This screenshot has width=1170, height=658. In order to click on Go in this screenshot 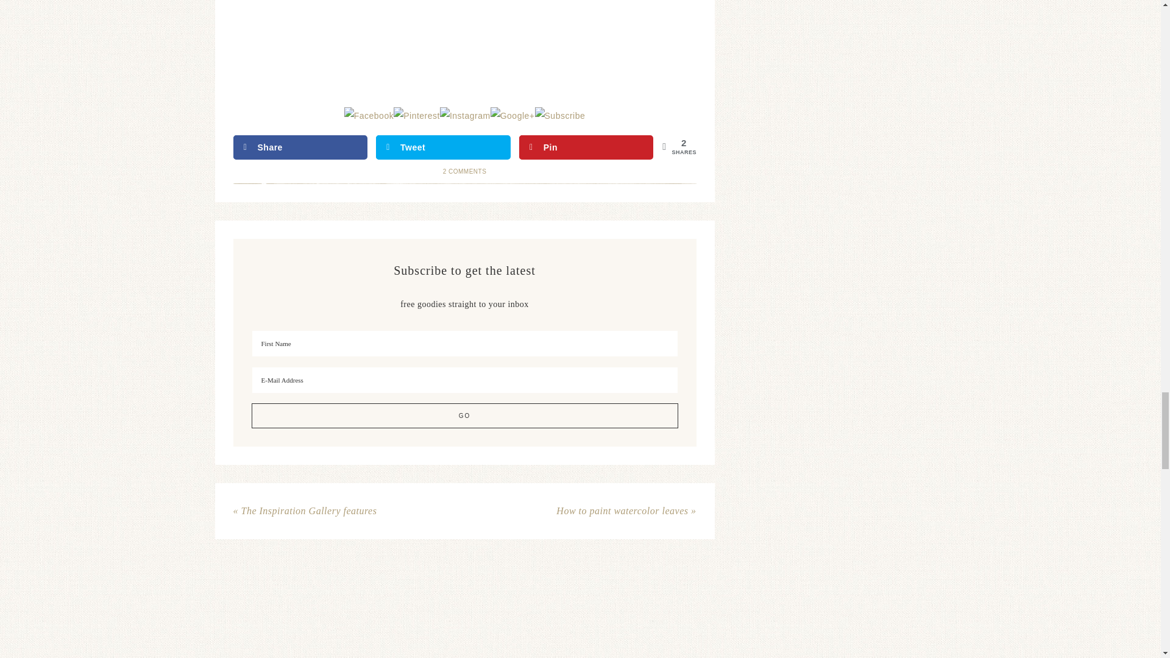, I will do `click(464, 416)`.